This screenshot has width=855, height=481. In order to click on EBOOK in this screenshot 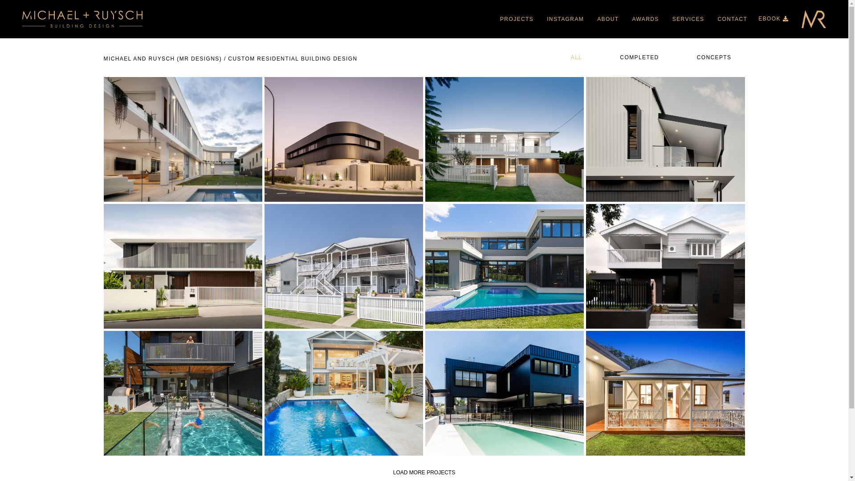, I will do `click(773, 19)`.